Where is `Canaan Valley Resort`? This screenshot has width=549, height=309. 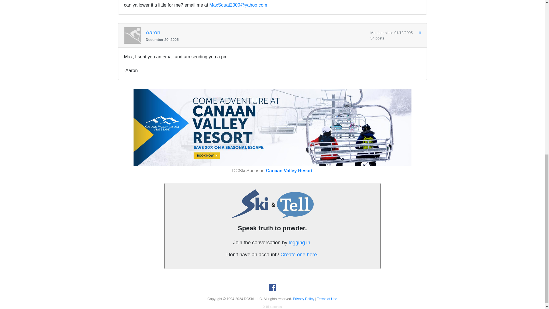
Canaan Valley Resort is located at coordinates (289, 171).